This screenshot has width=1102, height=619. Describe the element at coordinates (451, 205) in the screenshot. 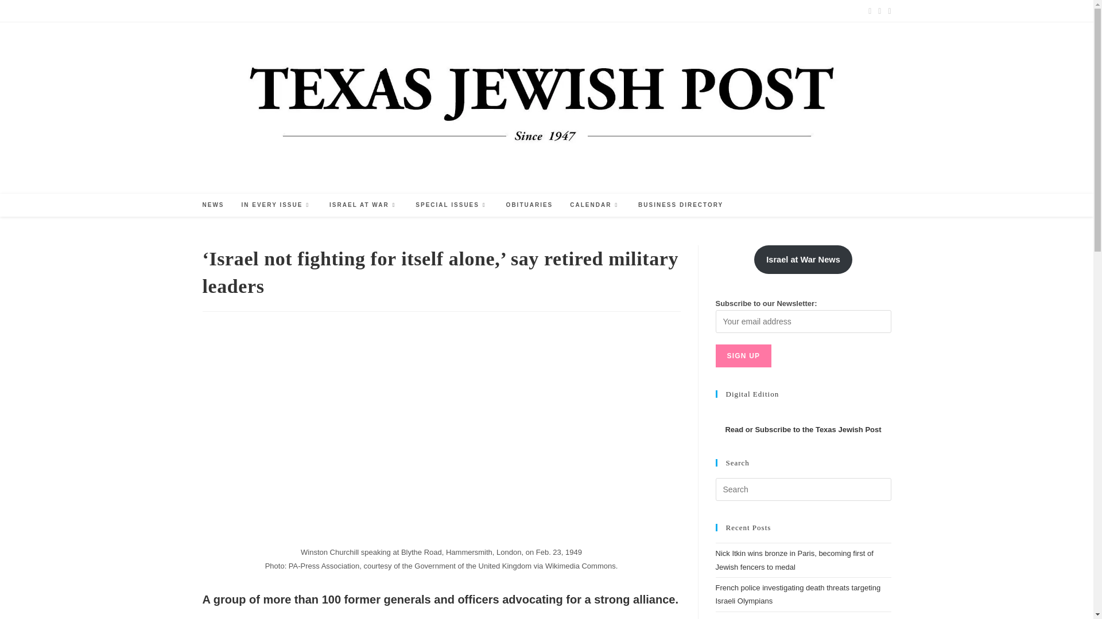

I see `SPECIAL ISSUES` at that location.